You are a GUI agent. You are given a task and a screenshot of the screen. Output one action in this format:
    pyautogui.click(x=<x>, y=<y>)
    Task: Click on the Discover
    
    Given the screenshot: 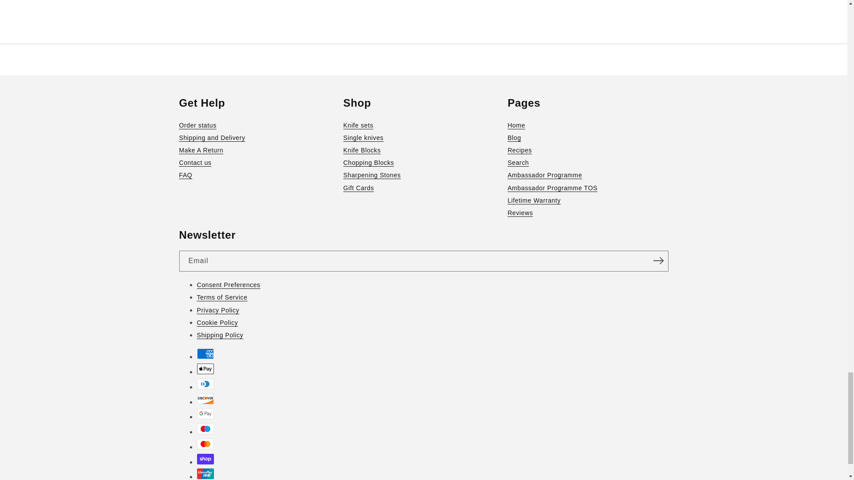 What is the action you would take?
    pyautogui.click(x=205, y=399)
    